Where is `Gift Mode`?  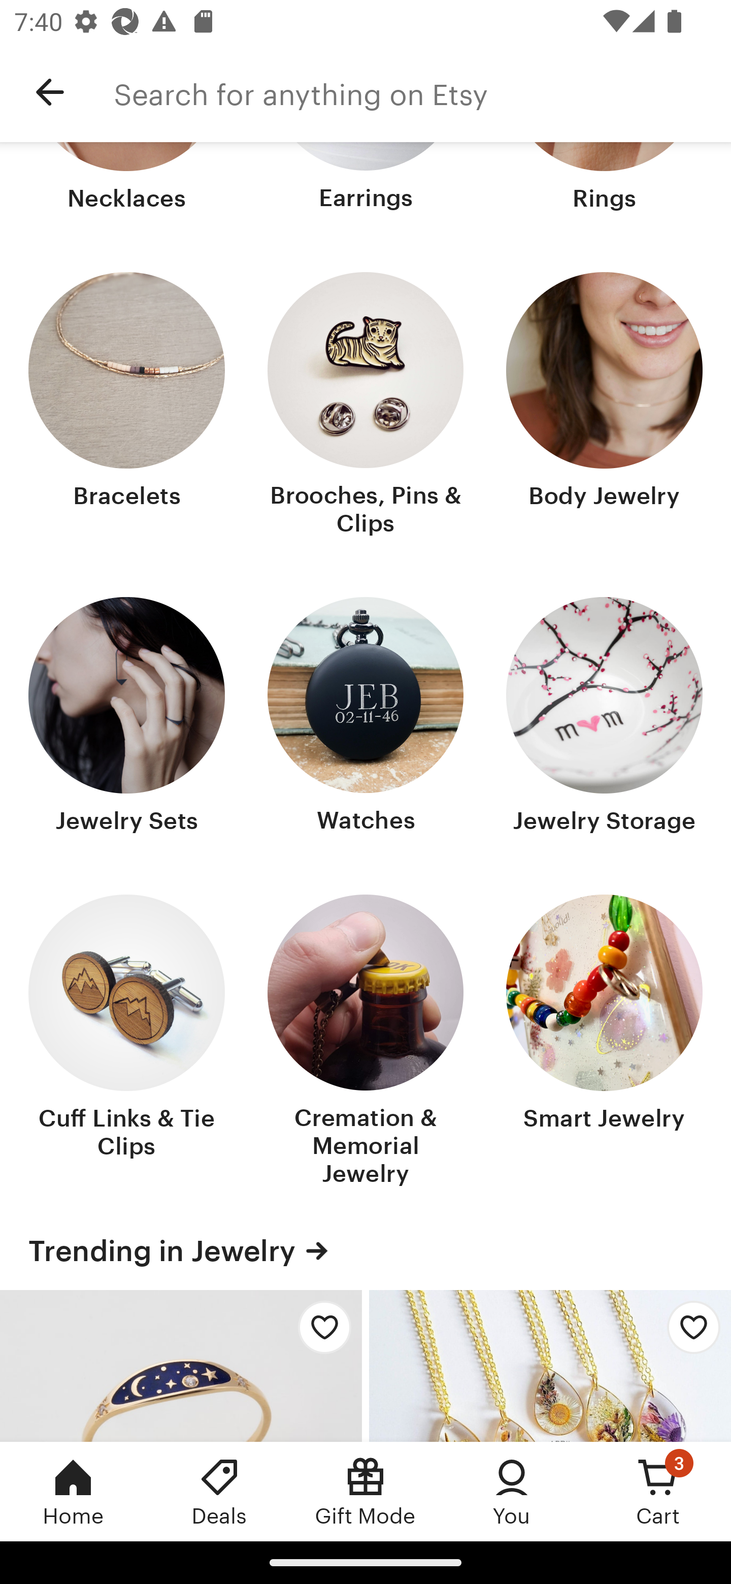
Gift Mode is located at coordinates (365, 1491).